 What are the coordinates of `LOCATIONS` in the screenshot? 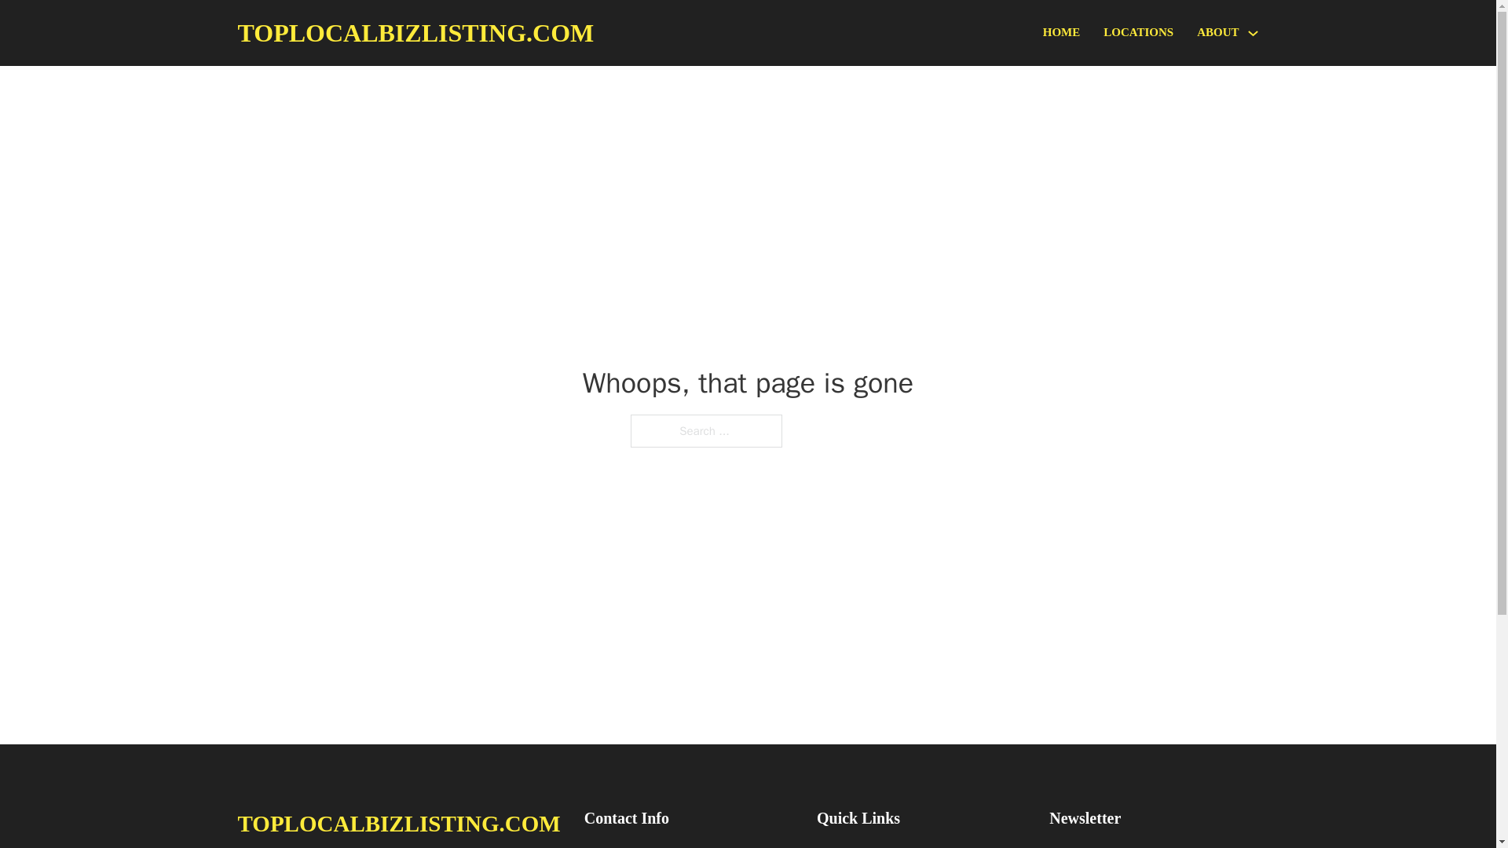 It's located at (1138, 33).